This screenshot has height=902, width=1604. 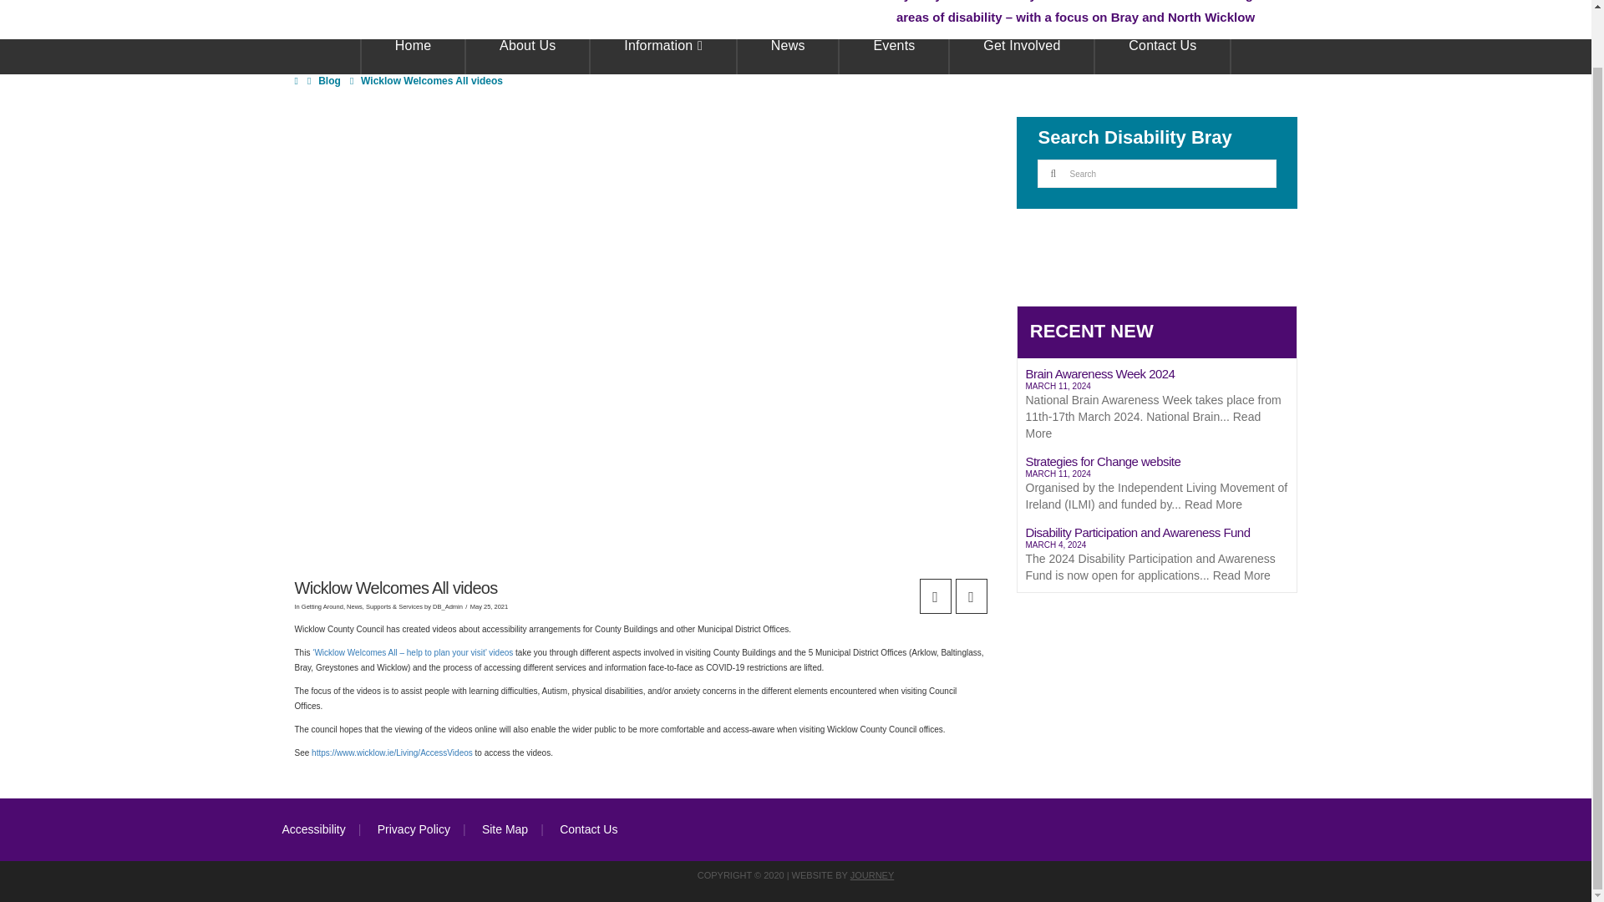 What do you see at coordinates (1156, 406) in the screenshot?
I see `Permalink to: "Brain Awareness Week 2024"` at bounding box center [1156, 406].